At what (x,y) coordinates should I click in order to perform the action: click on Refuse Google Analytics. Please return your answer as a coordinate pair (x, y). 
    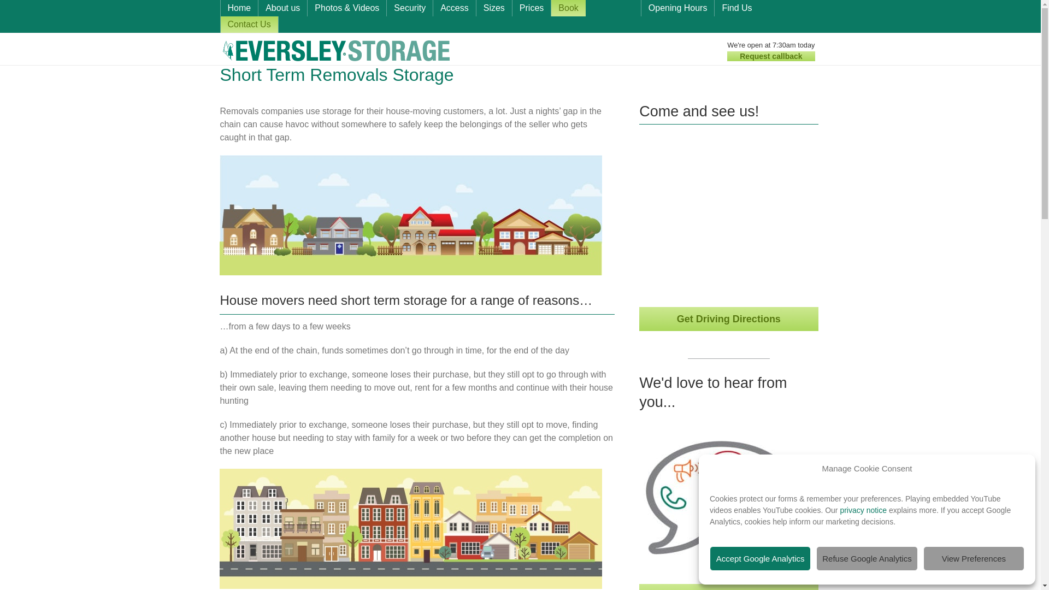
    Looking at the image, I should click on (867, 558).